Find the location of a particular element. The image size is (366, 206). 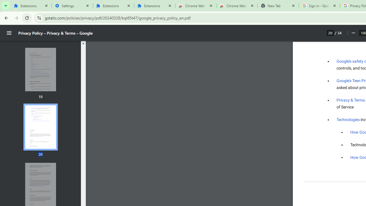

Thumbnail for page 20 is located at coordinates (40, 127).